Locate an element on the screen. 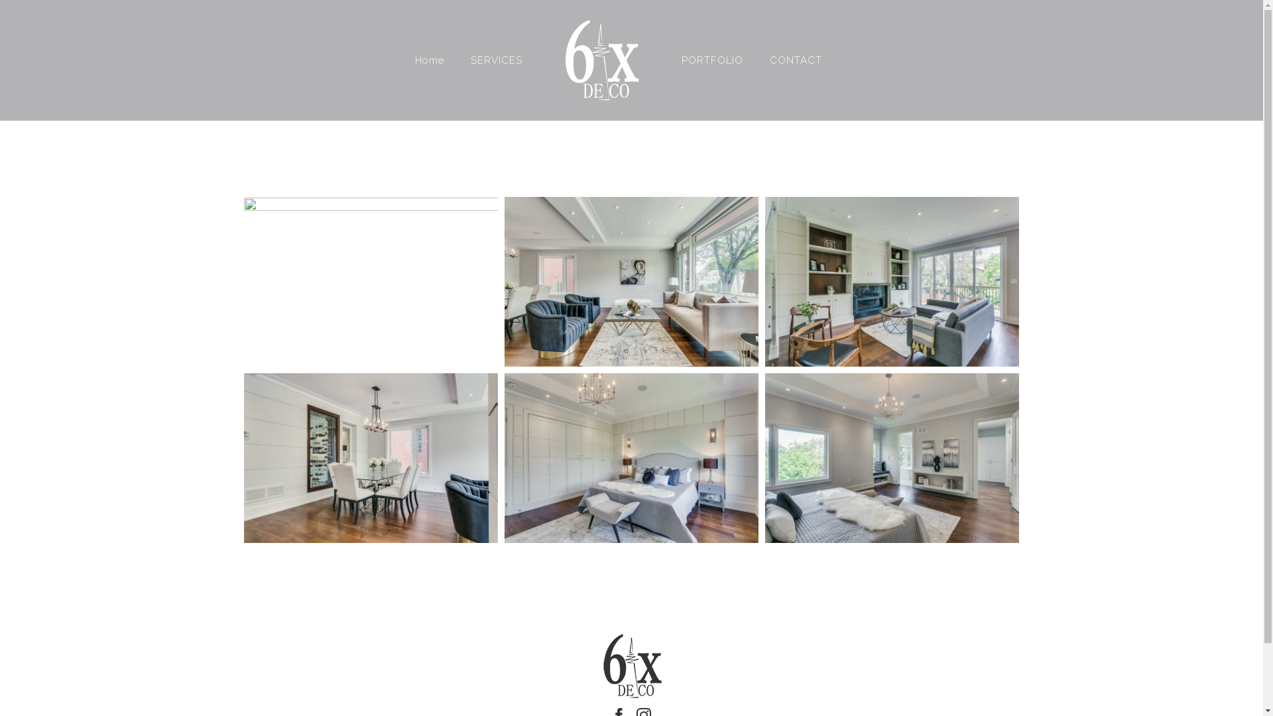  534douglasave-021 is located at coordinates (892, 282).